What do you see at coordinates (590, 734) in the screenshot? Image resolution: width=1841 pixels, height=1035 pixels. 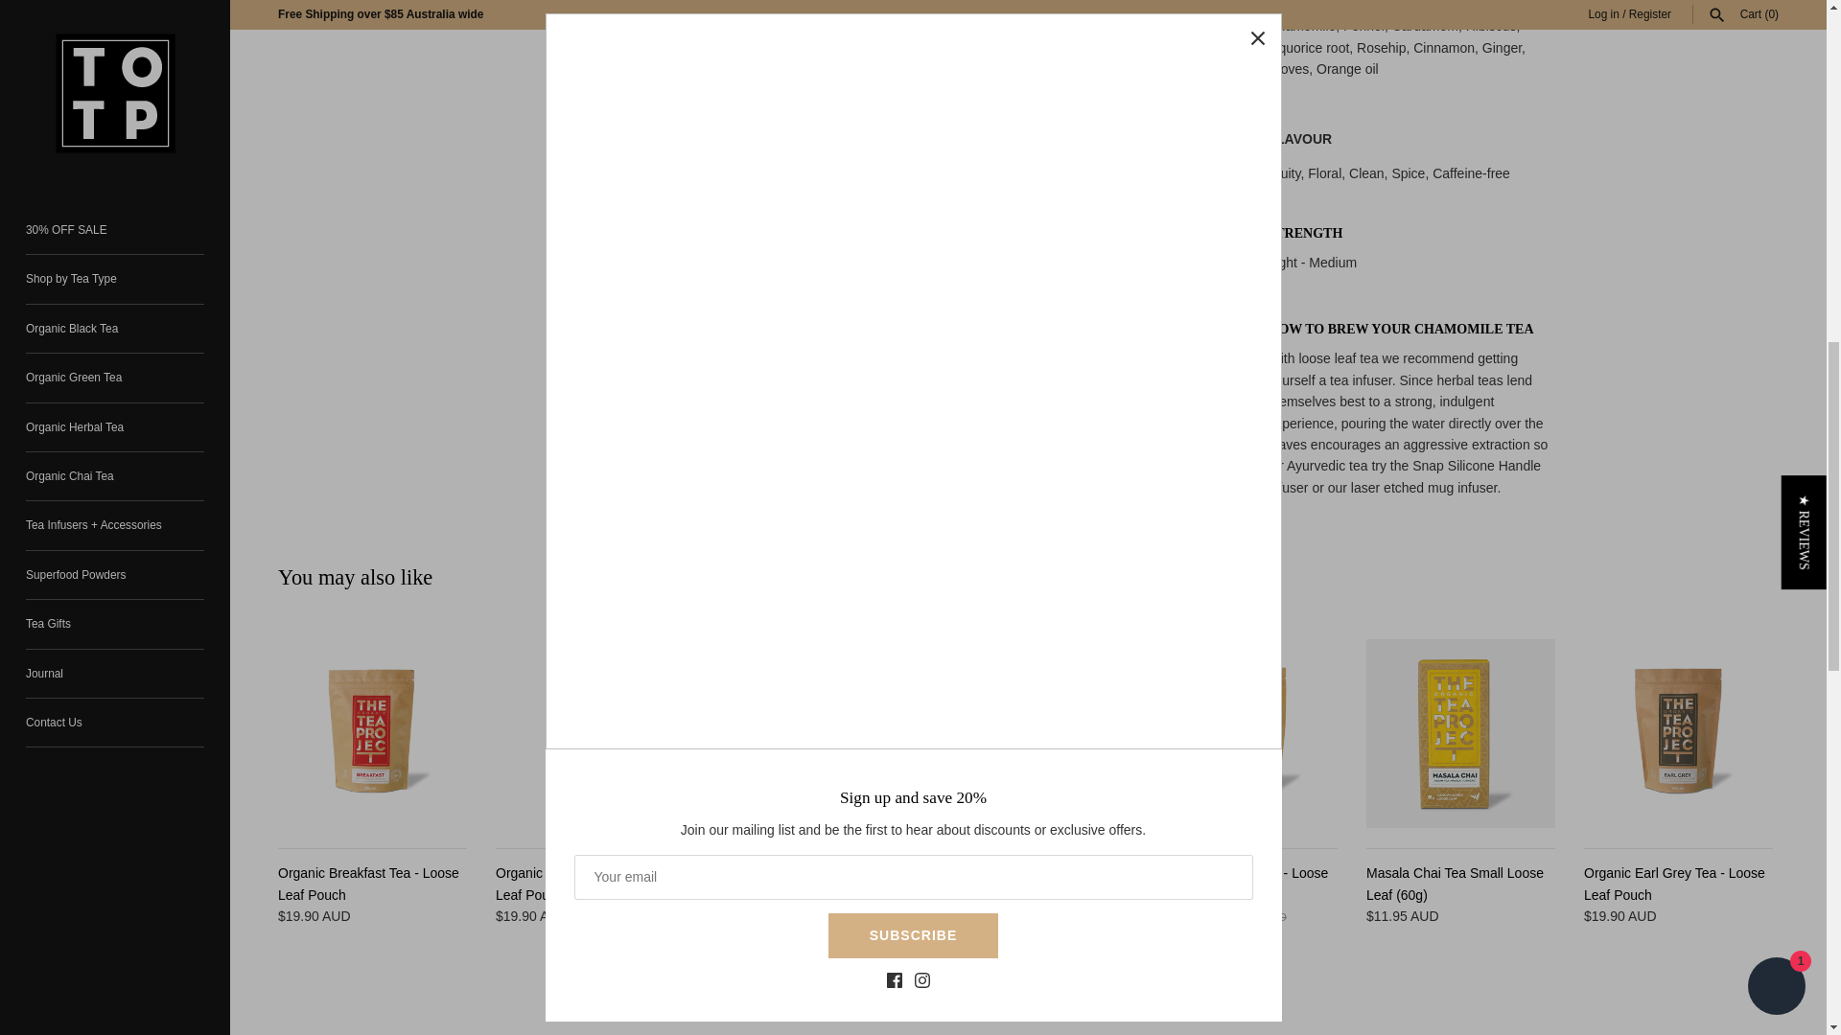 I see `Organic Darjeeling Tea - Loose Leaf Pouch` at bounding box center [590, 734].